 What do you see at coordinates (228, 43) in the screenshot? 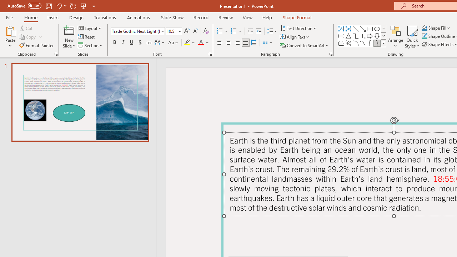
I see `Center` at bounding box center [228, 43].